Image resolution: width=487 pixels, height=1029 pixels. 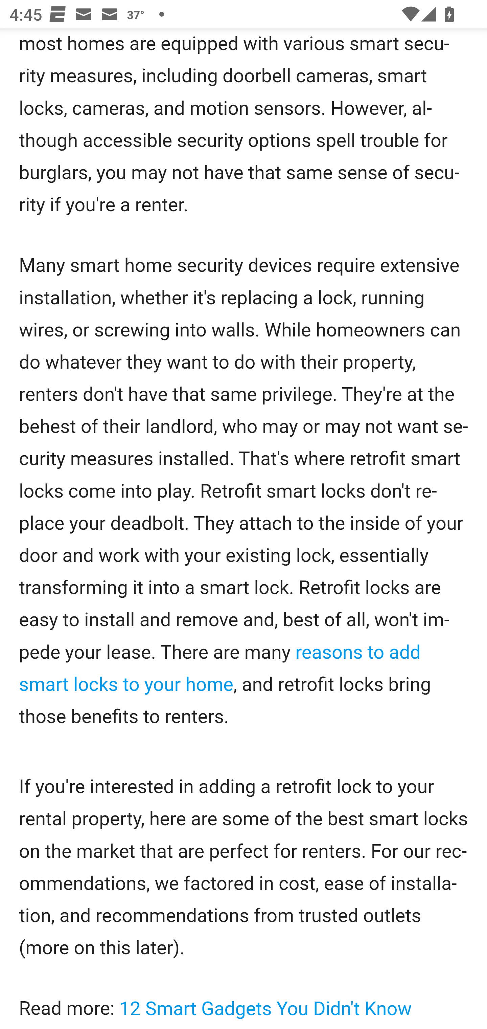 I want to click on 12 Smart Gadgets You Didn't Know Existed, so click(x=216, y=1011).